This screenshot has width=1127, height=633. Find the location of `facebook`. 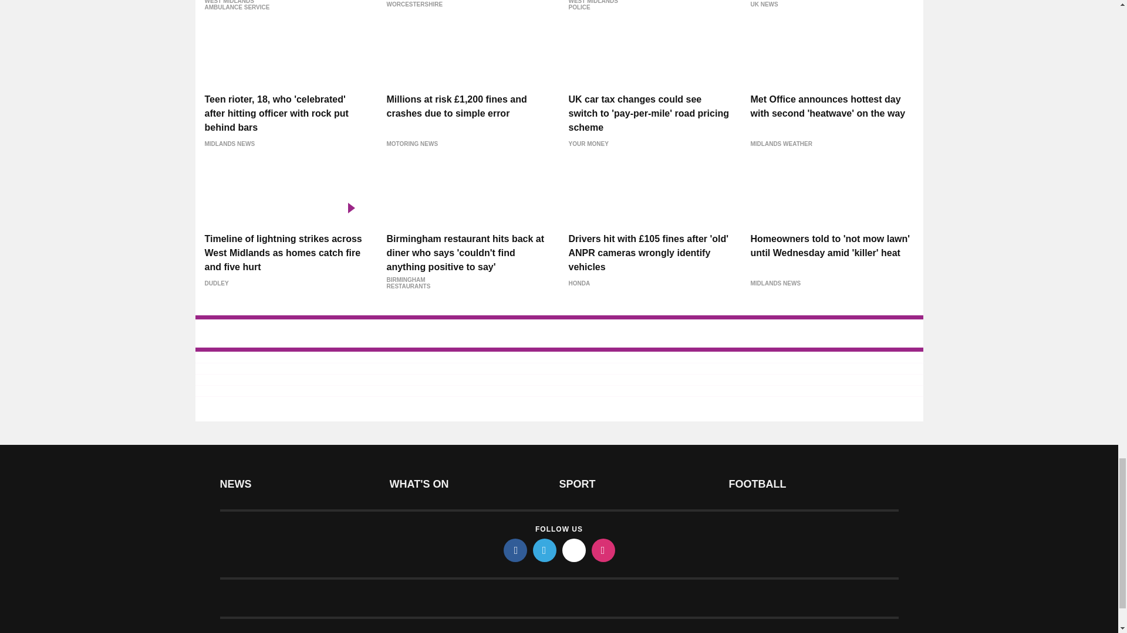

facebook is located at coordinates (515, 550).